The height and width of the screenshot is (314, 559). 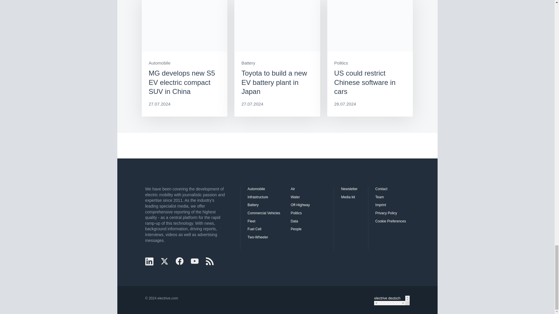 I want to click on electrive deutsch, so click(x=389, y=298).